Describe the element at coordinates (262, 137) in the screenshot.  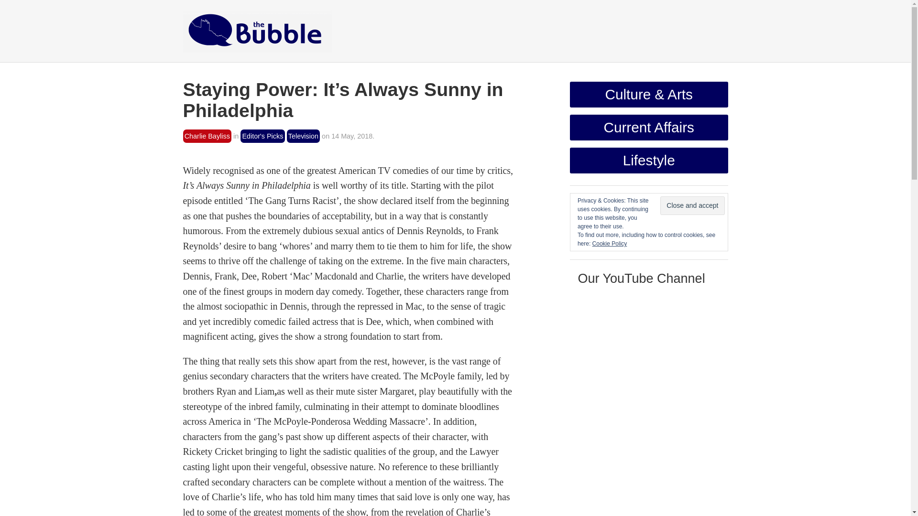
I see `Editor's Picks` at that location.